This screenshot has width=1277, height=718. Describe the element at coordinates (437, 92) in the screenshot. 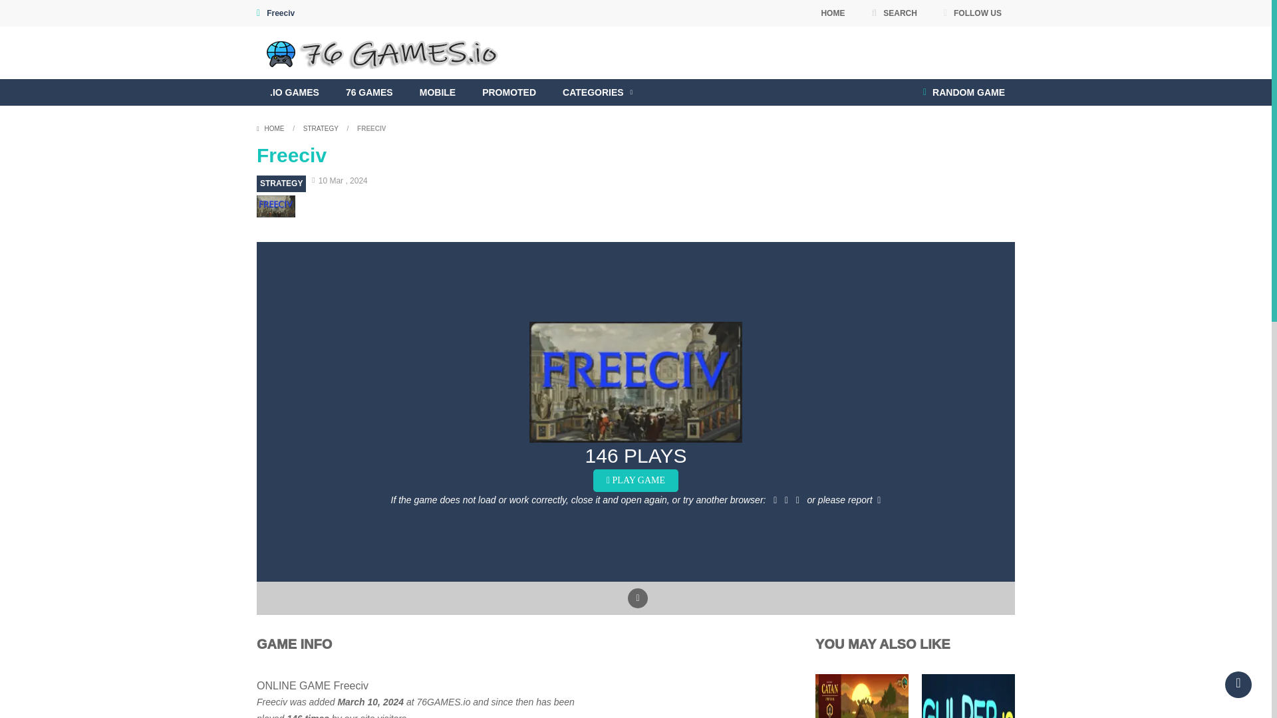

I see `MOBILE` at that location.